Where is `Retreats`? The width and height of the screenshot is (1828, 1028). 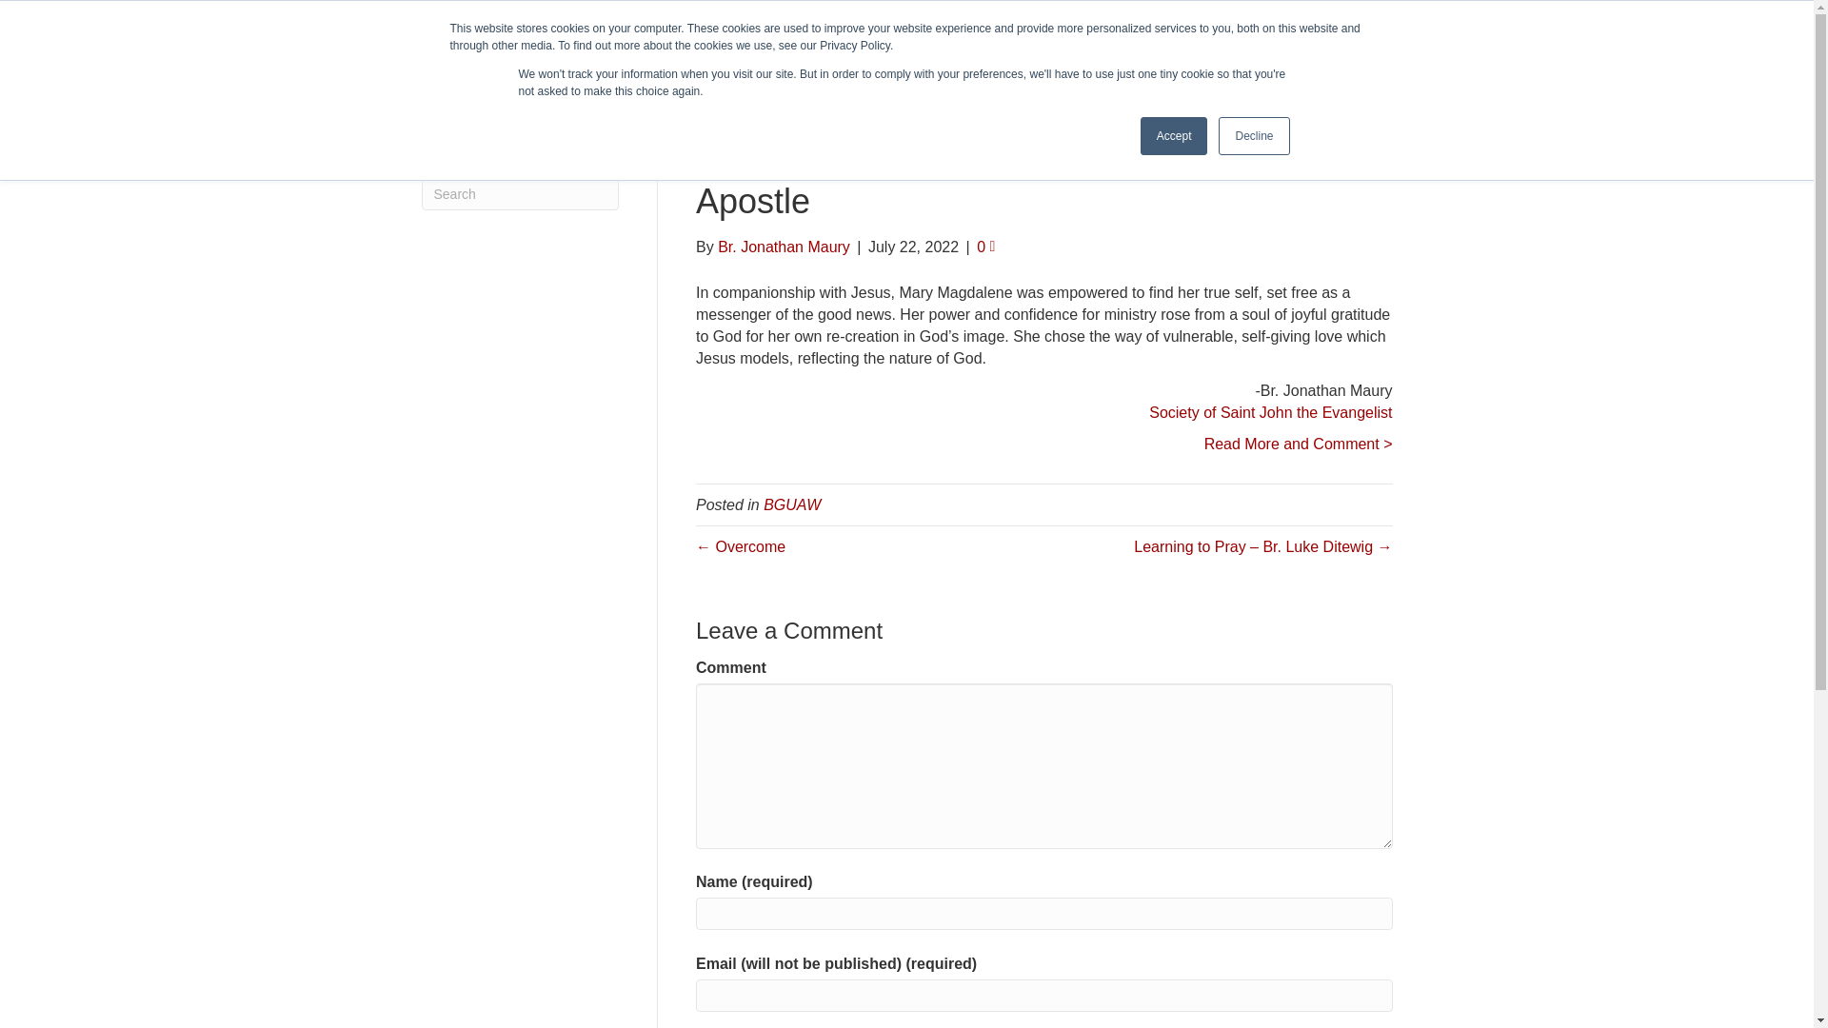
Retreats is located at coordinates (1129, 87).